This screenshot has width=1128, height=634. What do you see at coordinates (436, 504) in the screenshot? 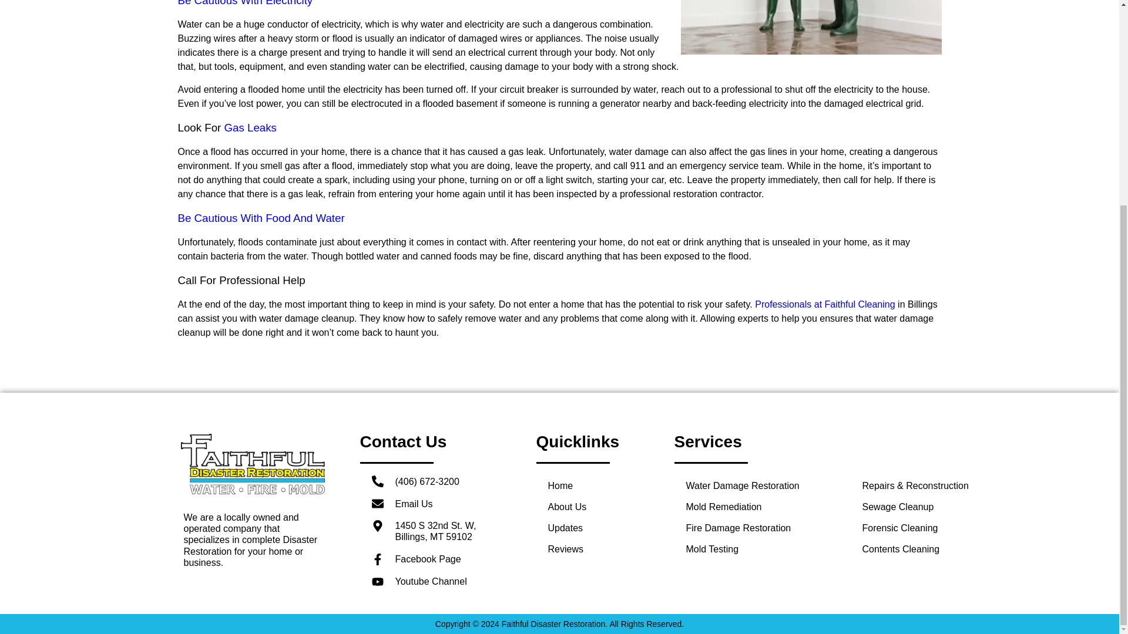
I see `Email Us` at bounding box center [436, 504].